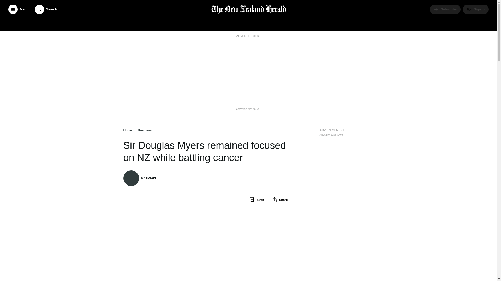 This screenshot has width=501, height=281. I want to click on Menu, so click(18, 9).